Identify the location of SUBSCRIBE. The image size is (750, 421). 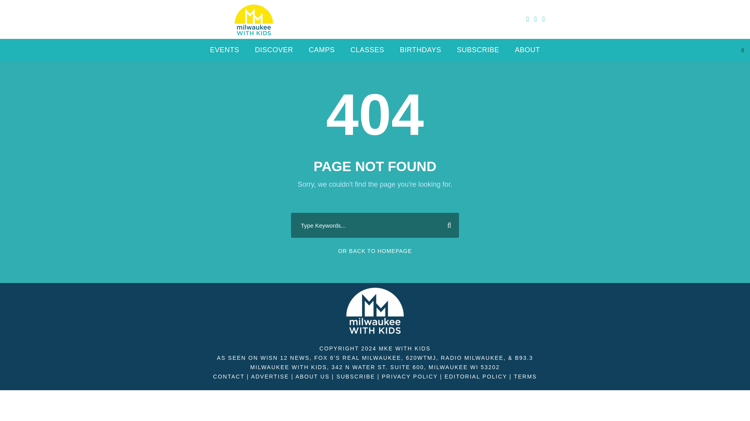
(355, 377).